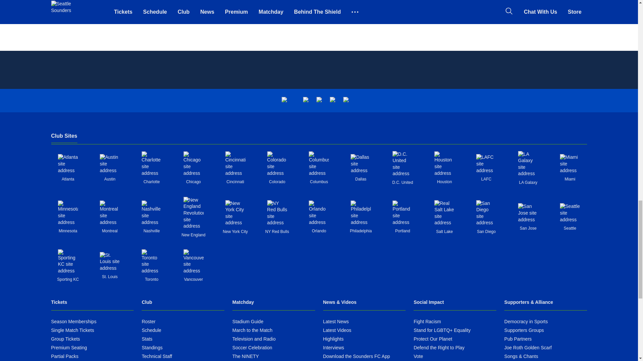  I want to click on Delta, so click(305, 100).